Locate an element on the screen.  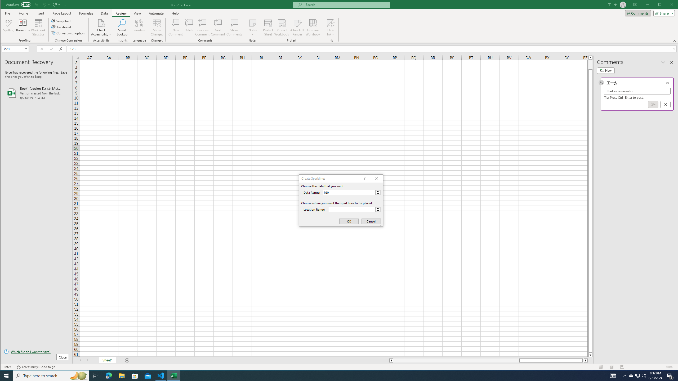
Hide Ink is located at coordinates (331, 28).